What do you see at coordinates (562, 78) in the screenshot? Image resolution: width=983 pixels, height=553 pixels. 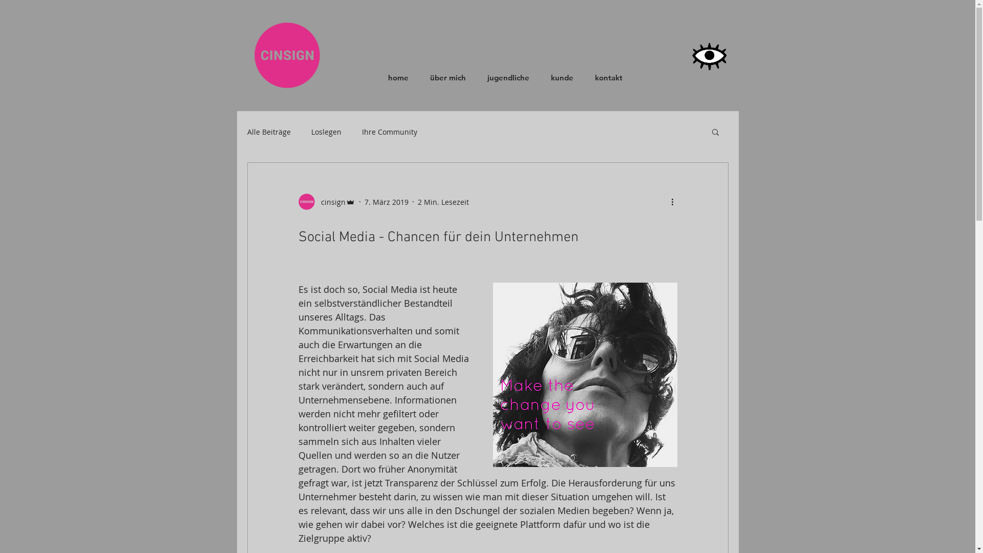 I see `kunde` at bounding box center [562, 78].